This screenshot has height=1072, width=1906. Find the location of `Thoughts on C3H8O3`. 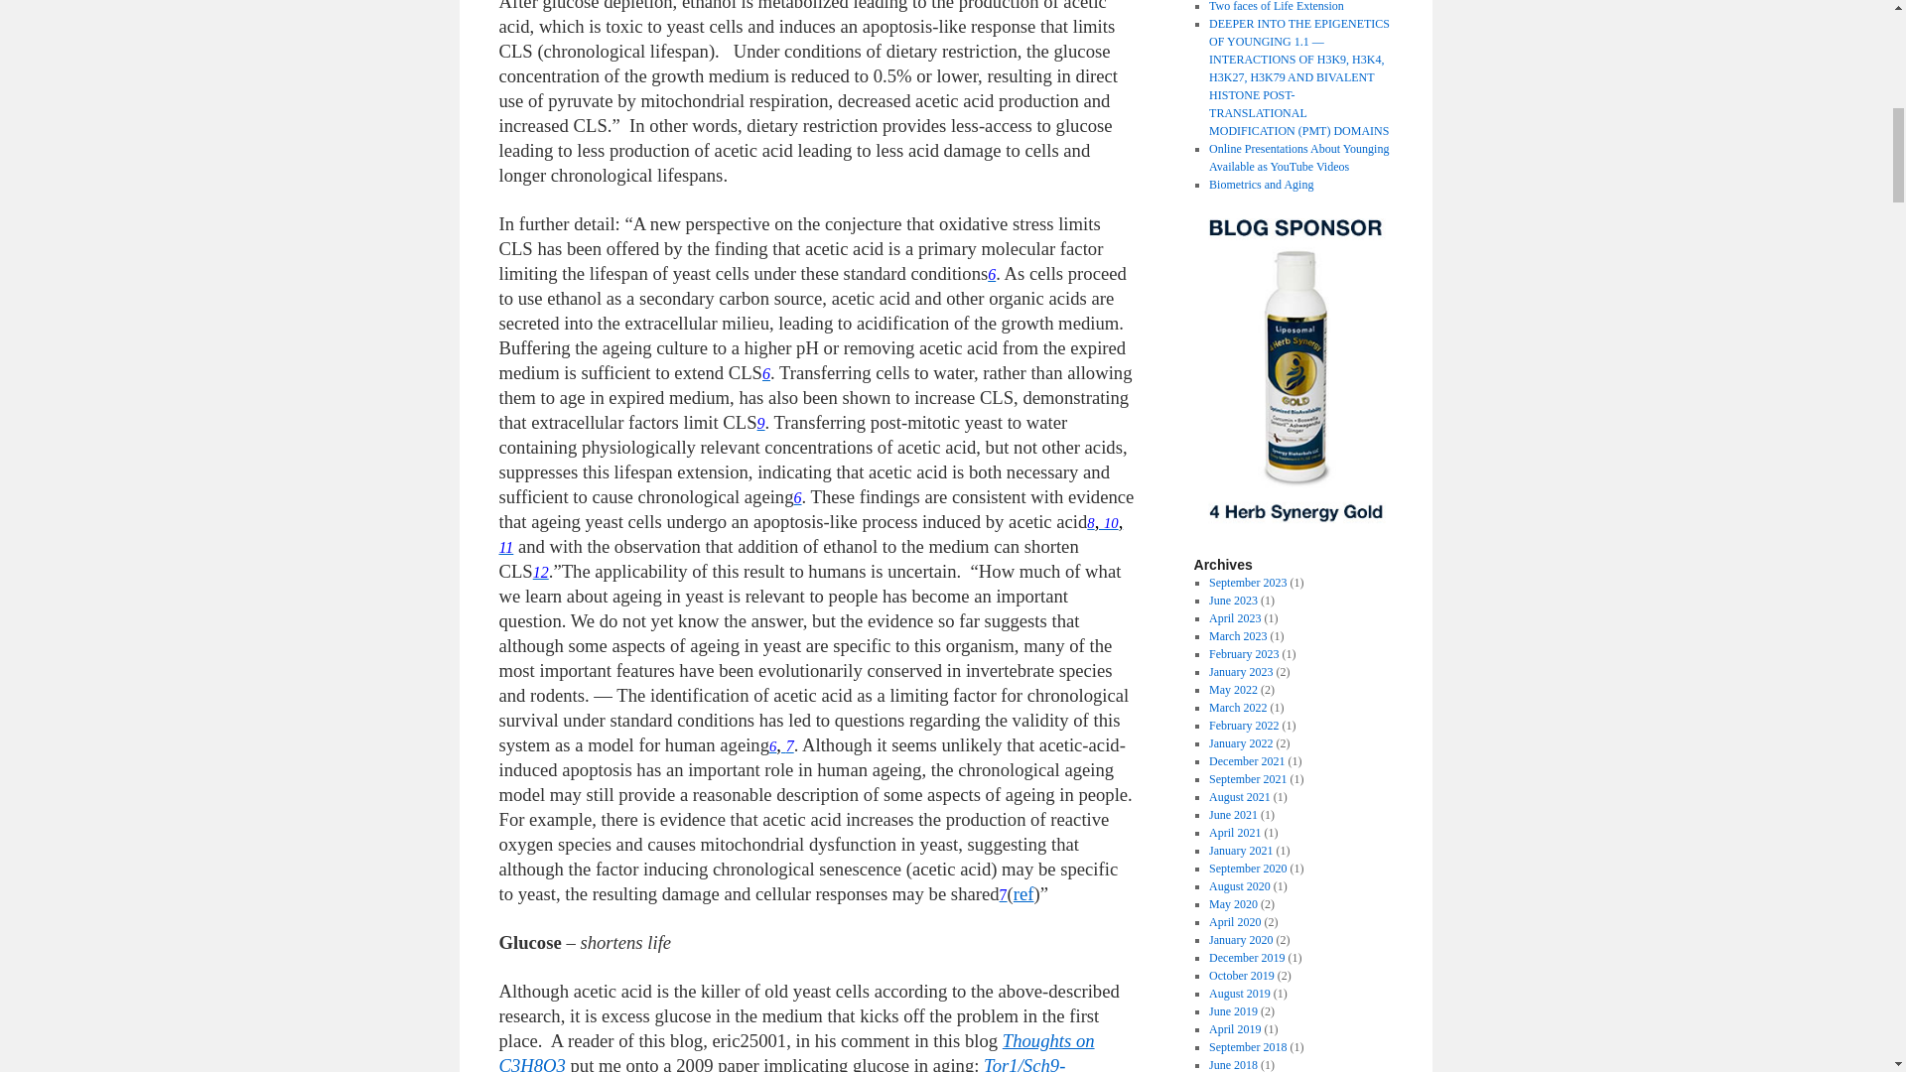

Thoughts on C3H8O3 is located at coordinates (796, 1050).